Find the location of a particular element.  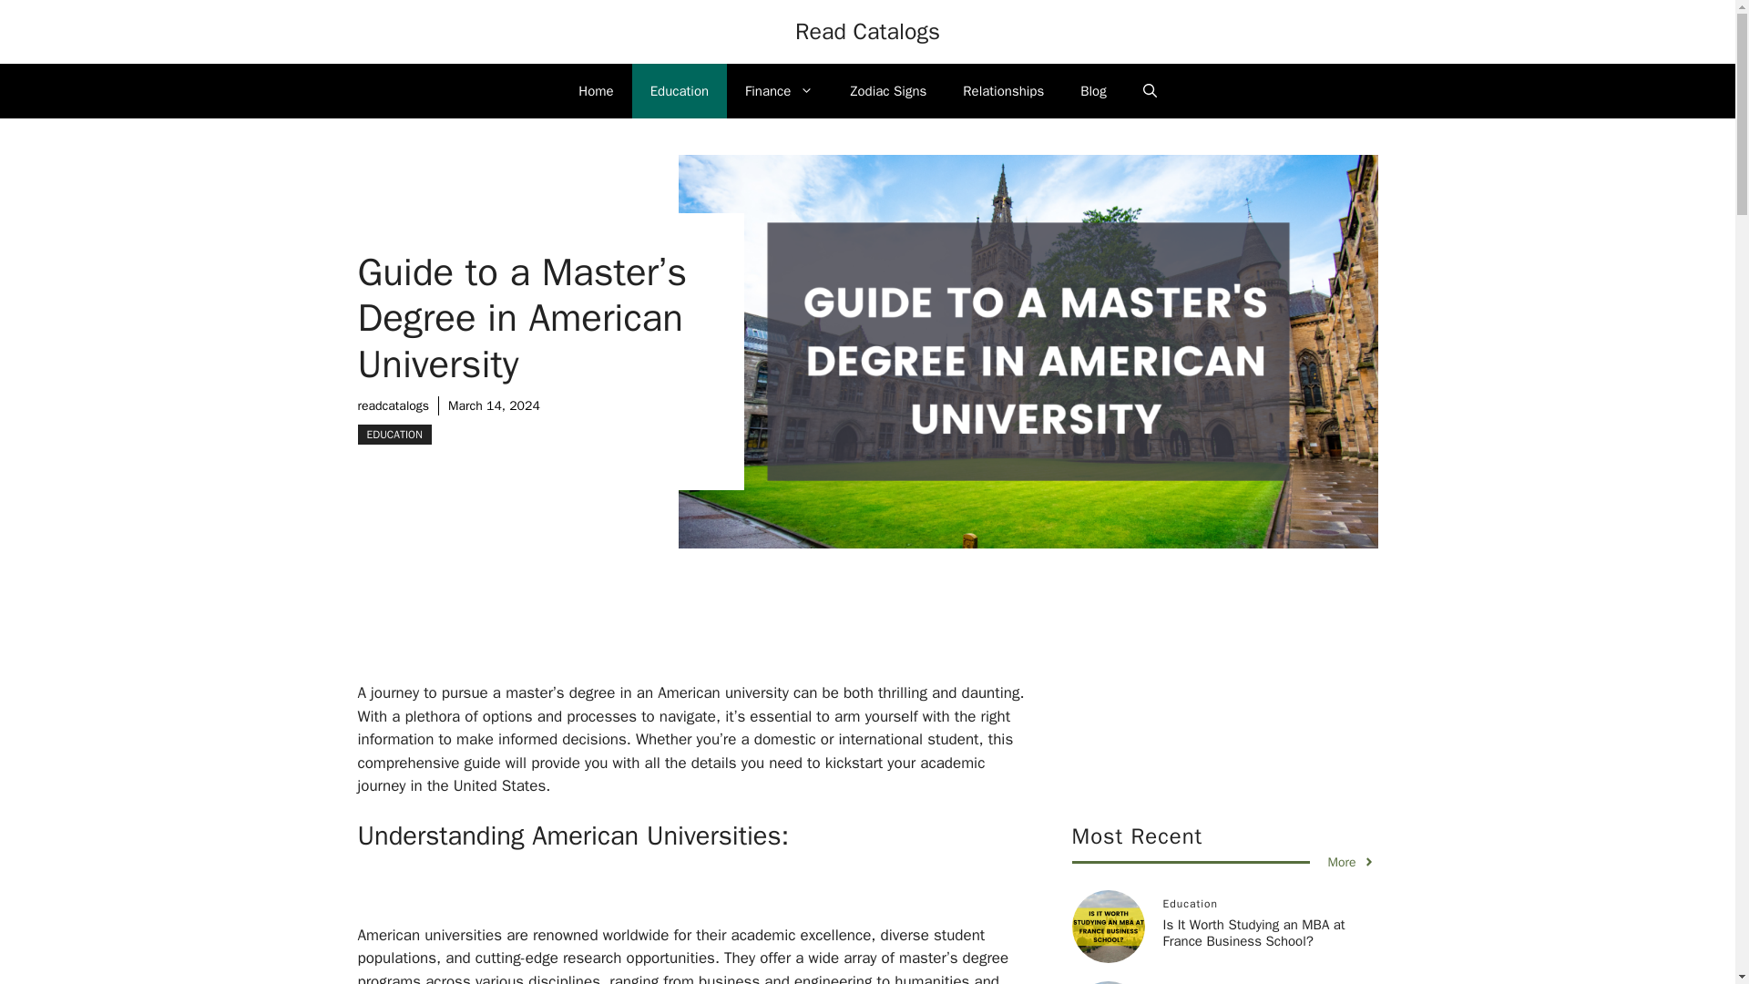

readcatalogs is located at coordinates (392, 405).